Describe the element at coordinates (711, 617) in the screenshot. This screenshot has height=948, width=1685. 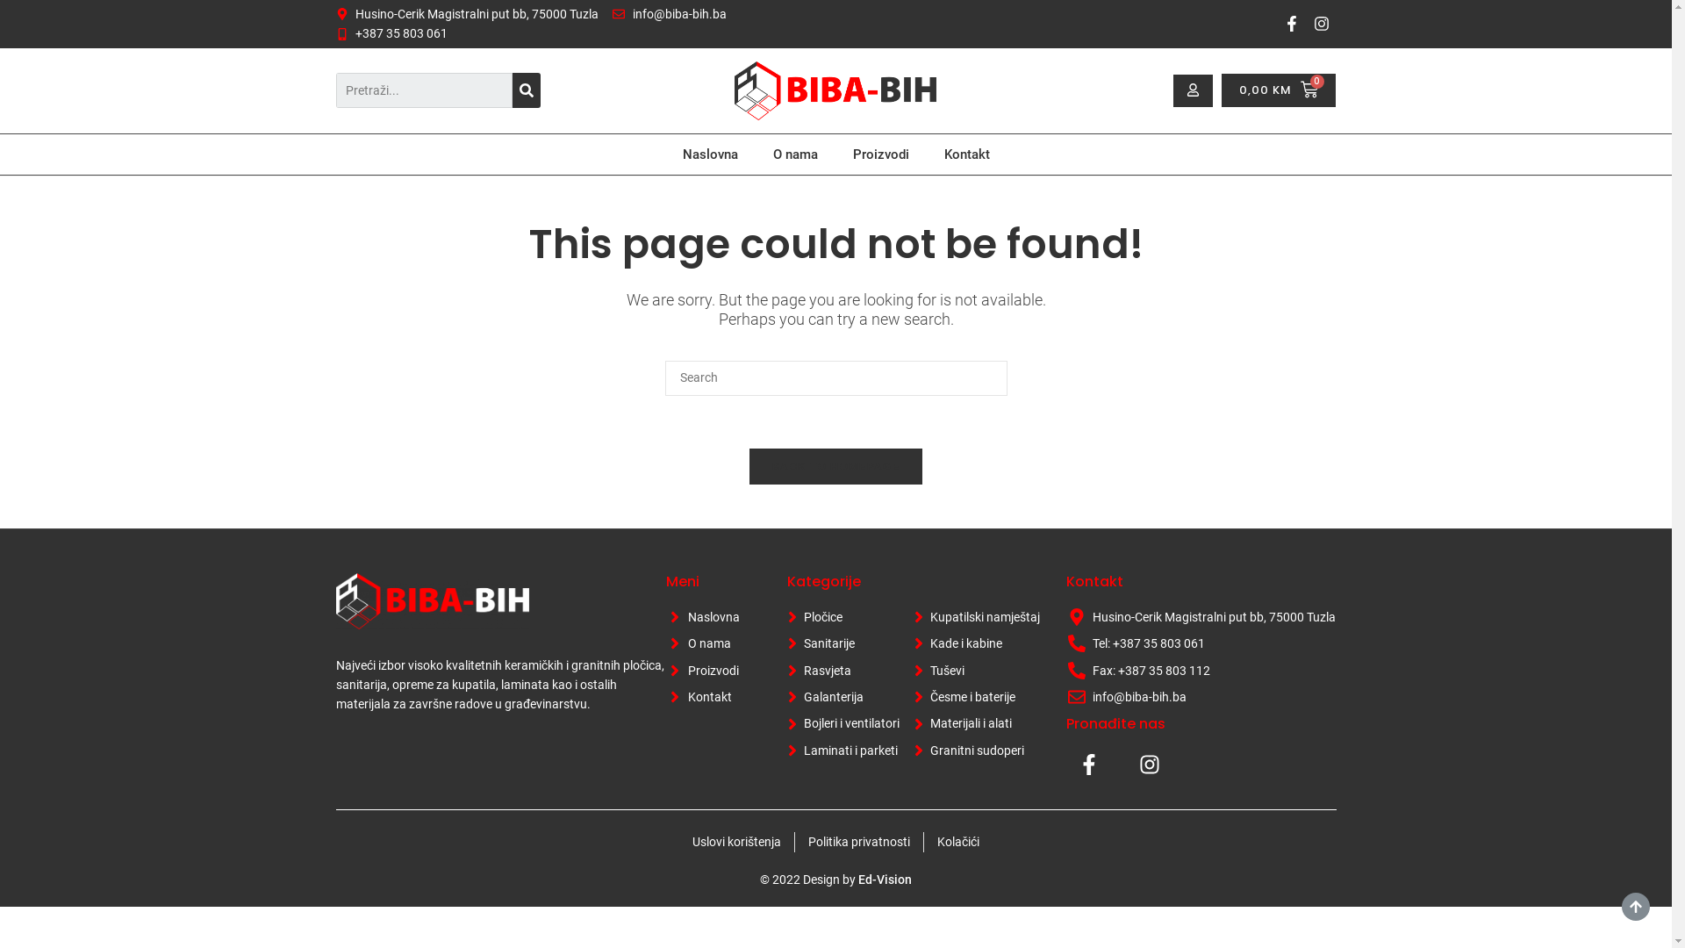
I see `Naslovna` at that location.